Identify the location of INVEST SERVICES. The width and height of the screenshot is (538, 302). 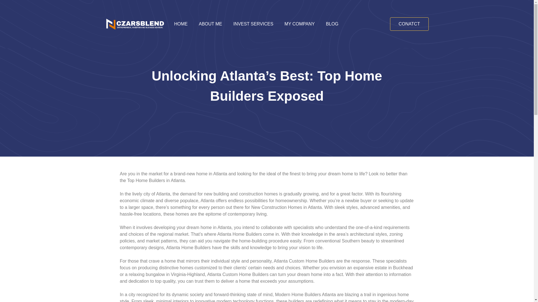
(253, 24).